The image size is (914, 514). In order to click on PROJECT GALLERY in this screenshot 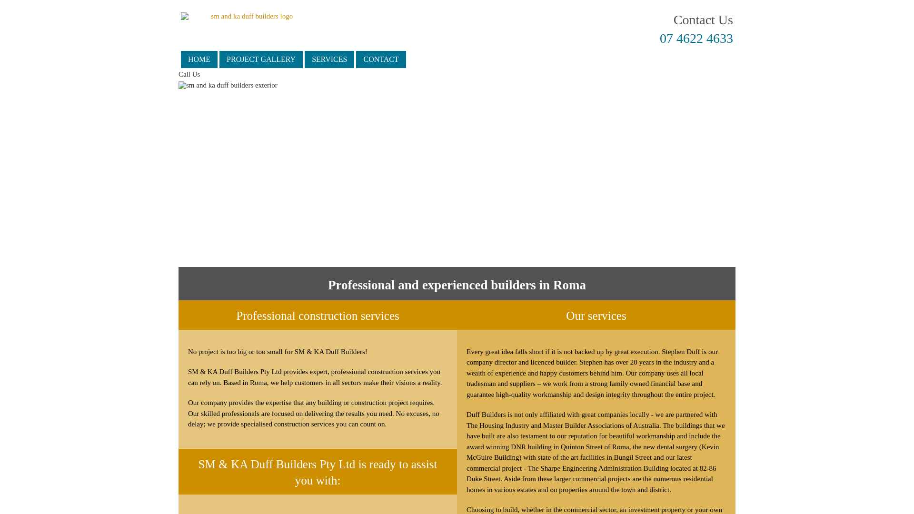, I will do `click(261, 59)`.